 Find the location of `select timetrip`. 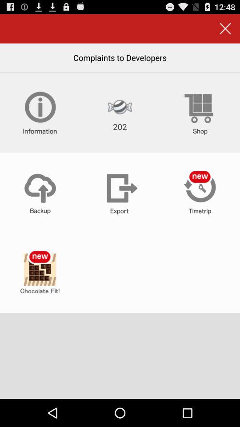

select timetrip is located at coordinates (200, 193).